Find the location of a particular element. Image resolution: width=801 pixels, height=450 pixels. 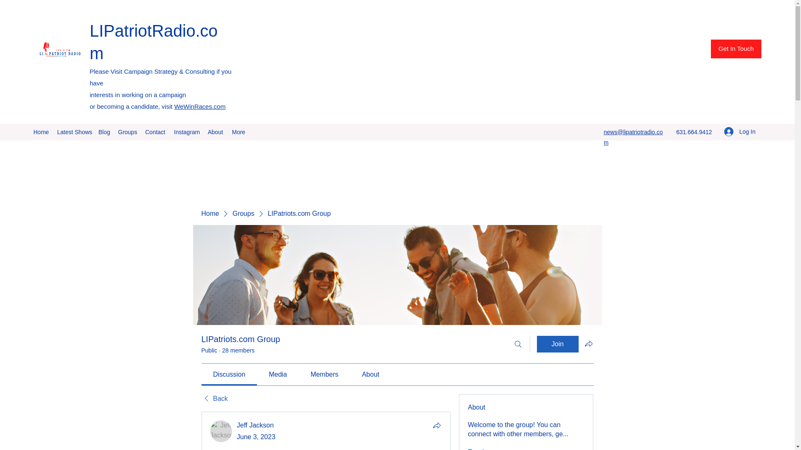

Latest Shows is located at coordinates (73, 132).